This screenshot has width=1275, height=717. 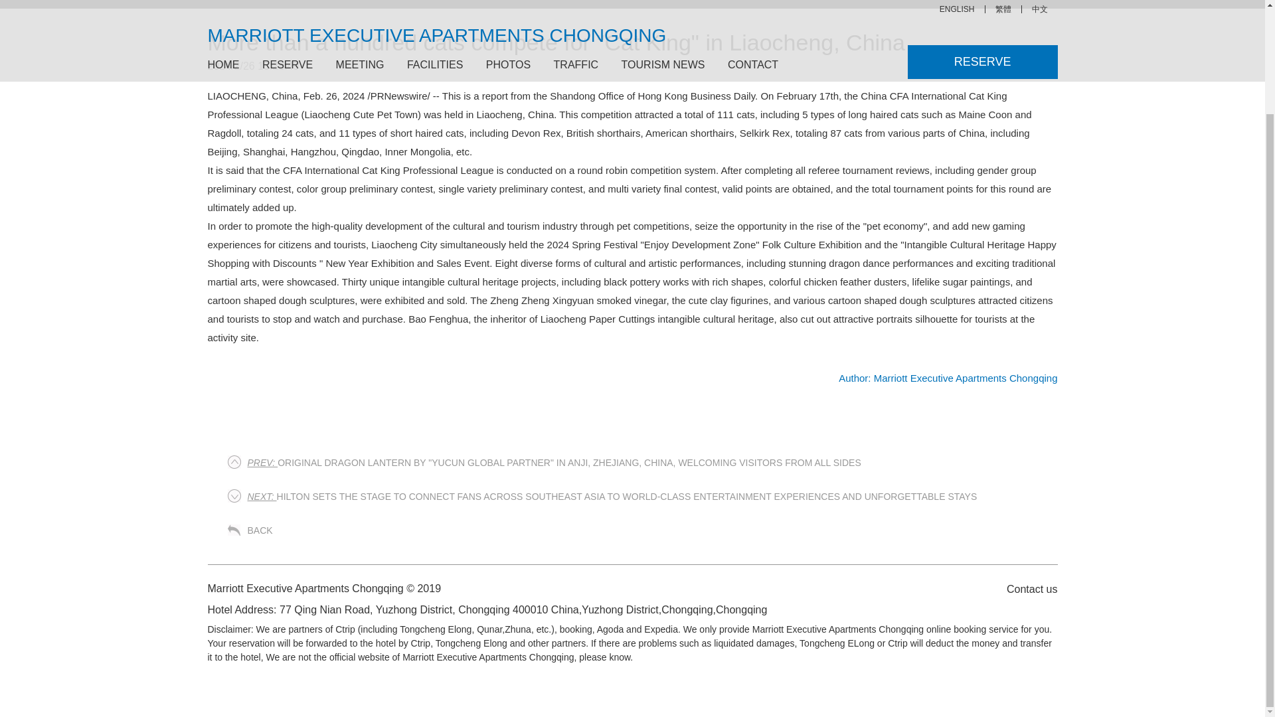 I want to click on Author: Marriott Executive Apartments Chongqing, so click(x=948, y=377).